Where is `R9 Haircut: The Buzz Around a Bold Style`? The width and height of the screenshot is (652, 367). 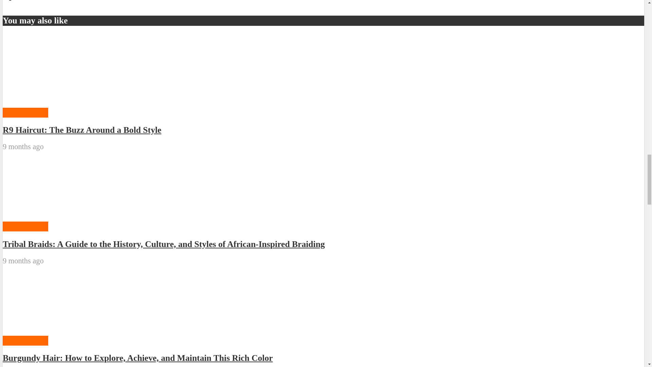 R9 Haircut: The Buzz Around a Bold Style is located at coordinates (53, 71).